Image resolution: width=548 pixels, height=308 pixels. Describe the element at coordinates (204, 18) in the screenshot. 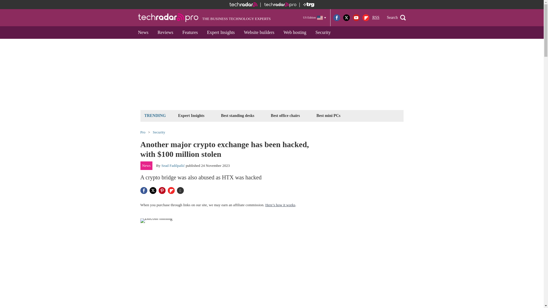

I see `THE BUSINESS TECHNOLOGY EXPERTS` at that location.